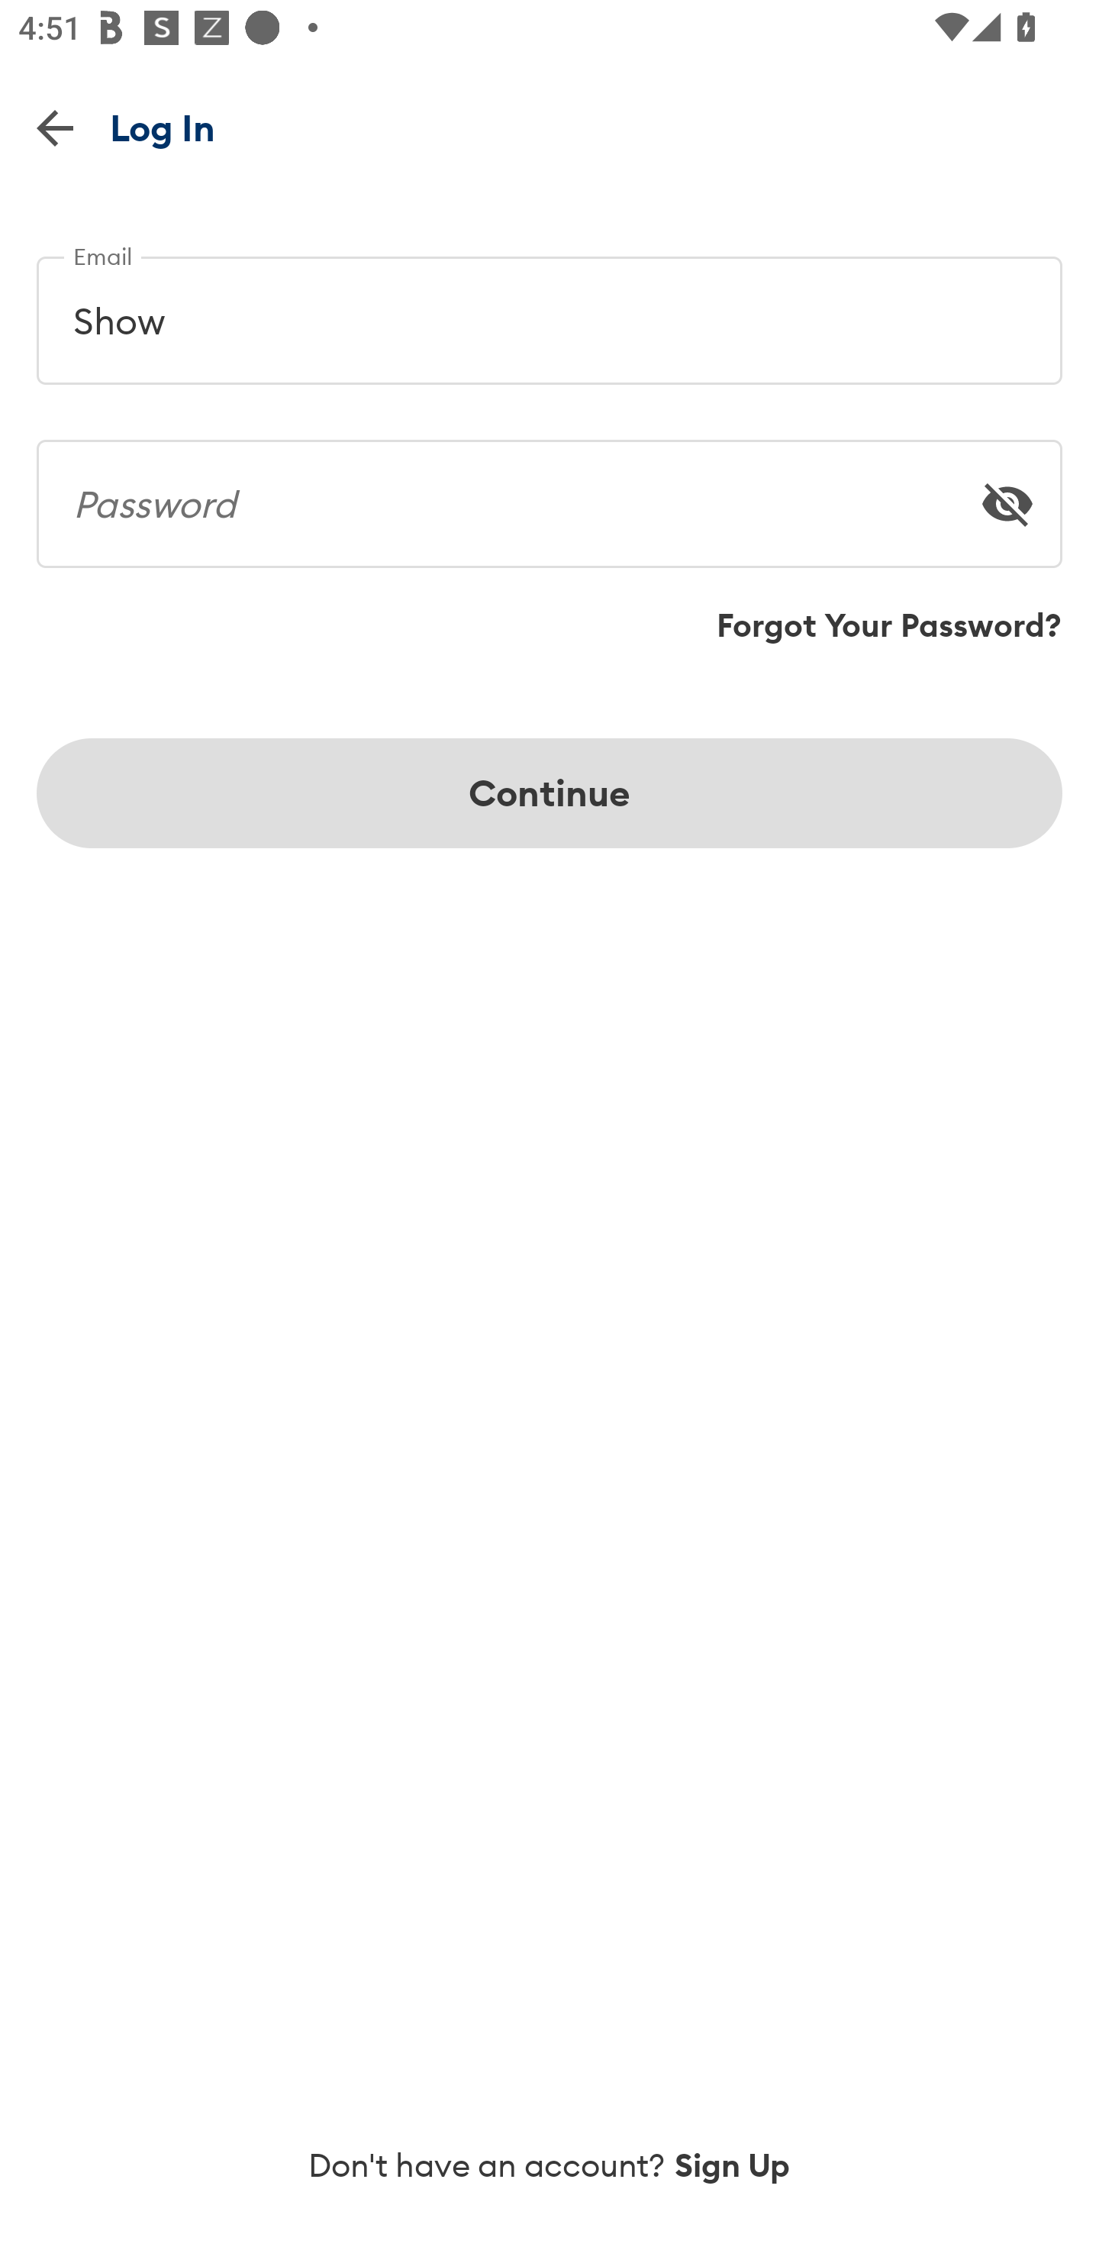 The image size is (1099, 2260). Describe the element at coordinates (549, 310) in the screenshot. I see `Show Email` at that location.